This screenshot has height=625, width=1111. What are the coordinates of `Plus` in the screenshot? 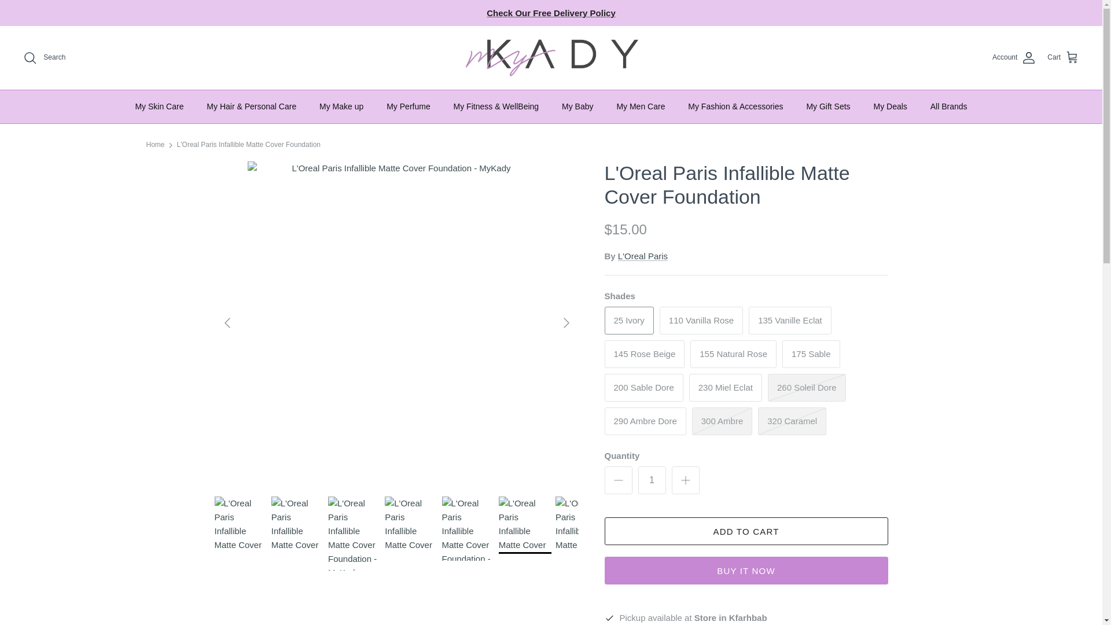 It's located at (685, 480).